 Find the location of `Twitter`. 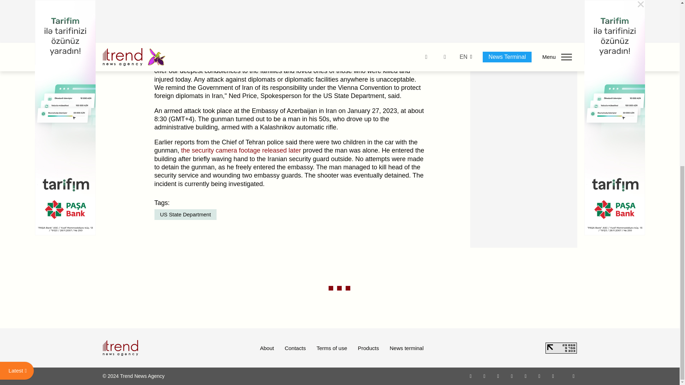

Twitter is located at coordinates (498, 376).